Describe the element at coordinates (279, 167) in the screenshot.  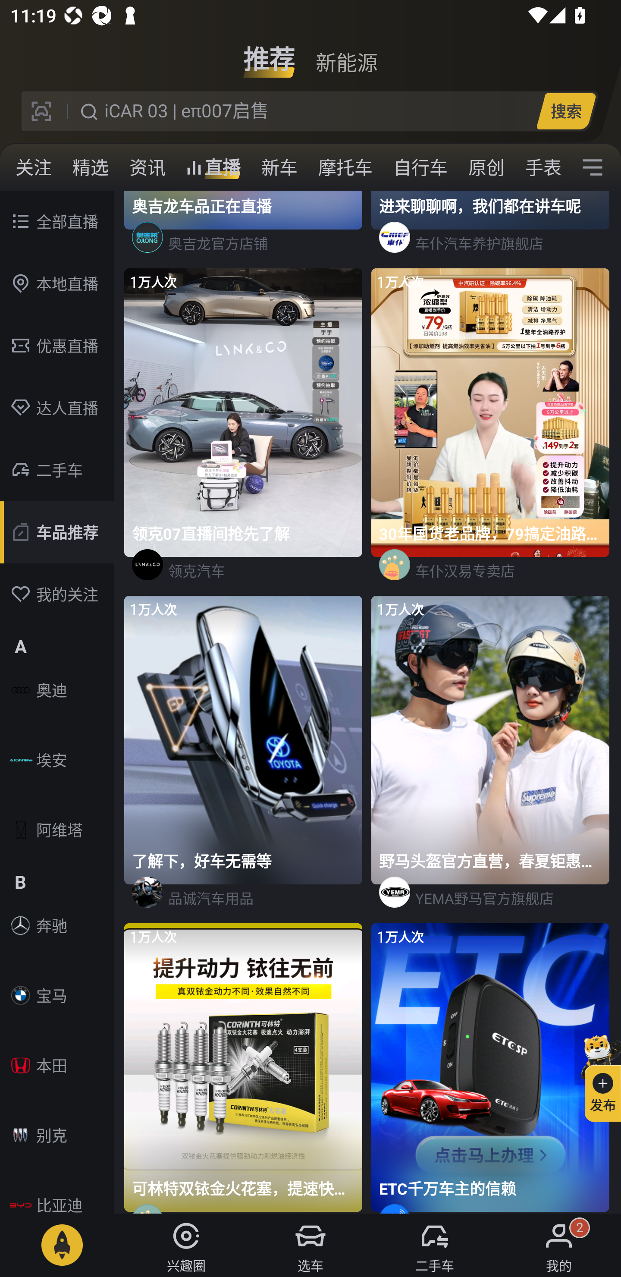
I see `新车` at that location.